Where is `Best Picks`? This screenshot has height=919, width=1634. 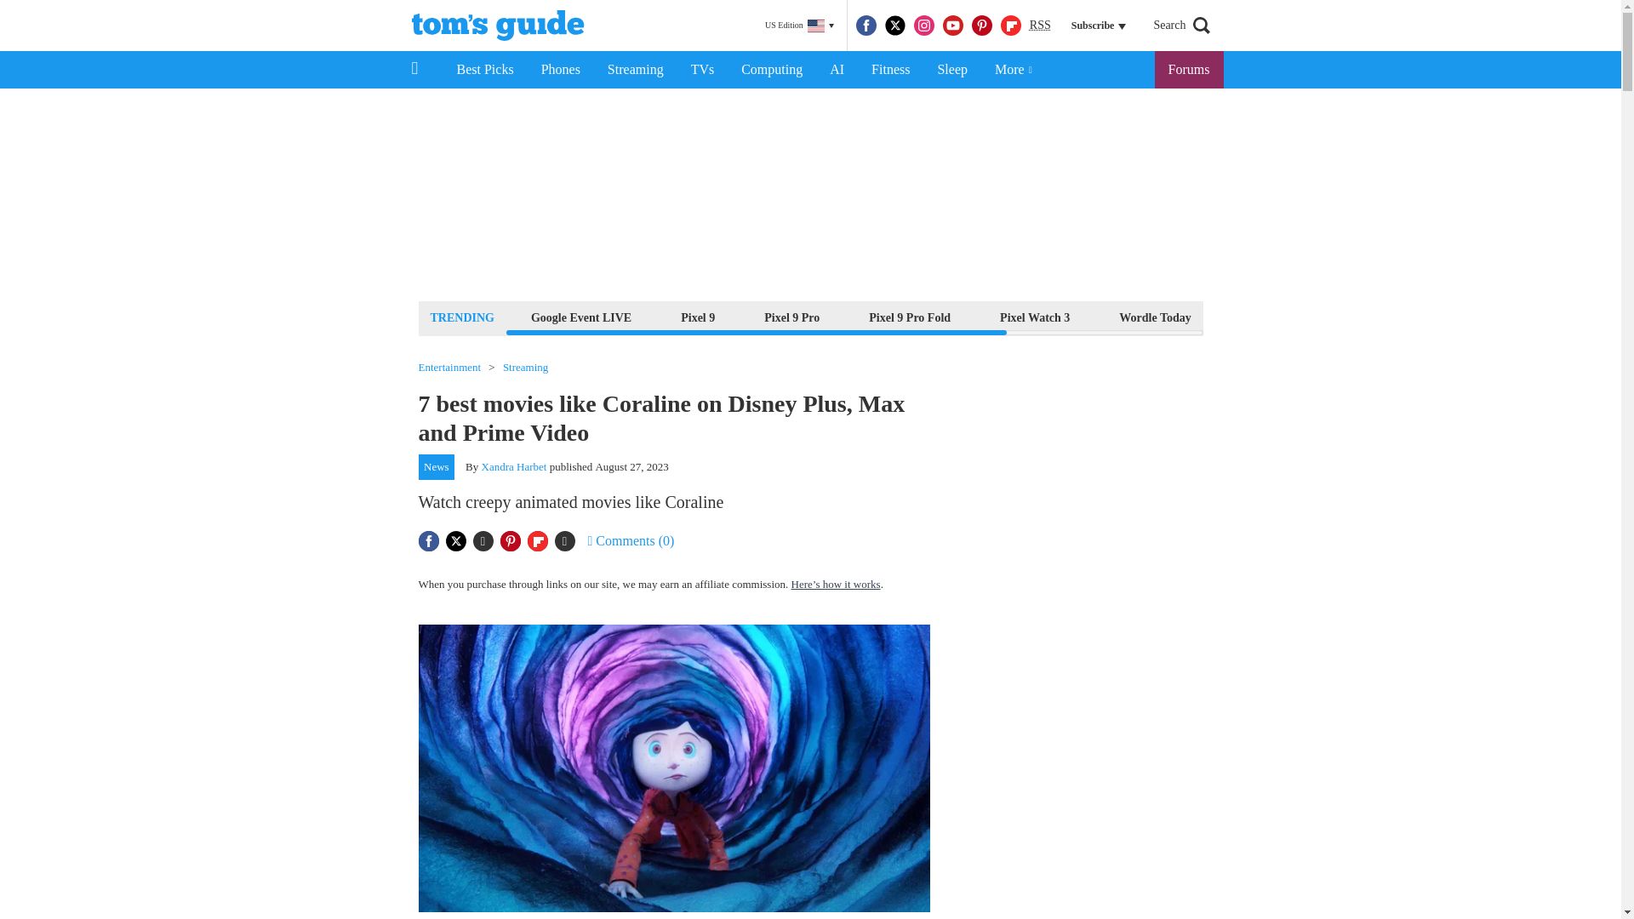 Best Picks is located at coordinates (484, 70).